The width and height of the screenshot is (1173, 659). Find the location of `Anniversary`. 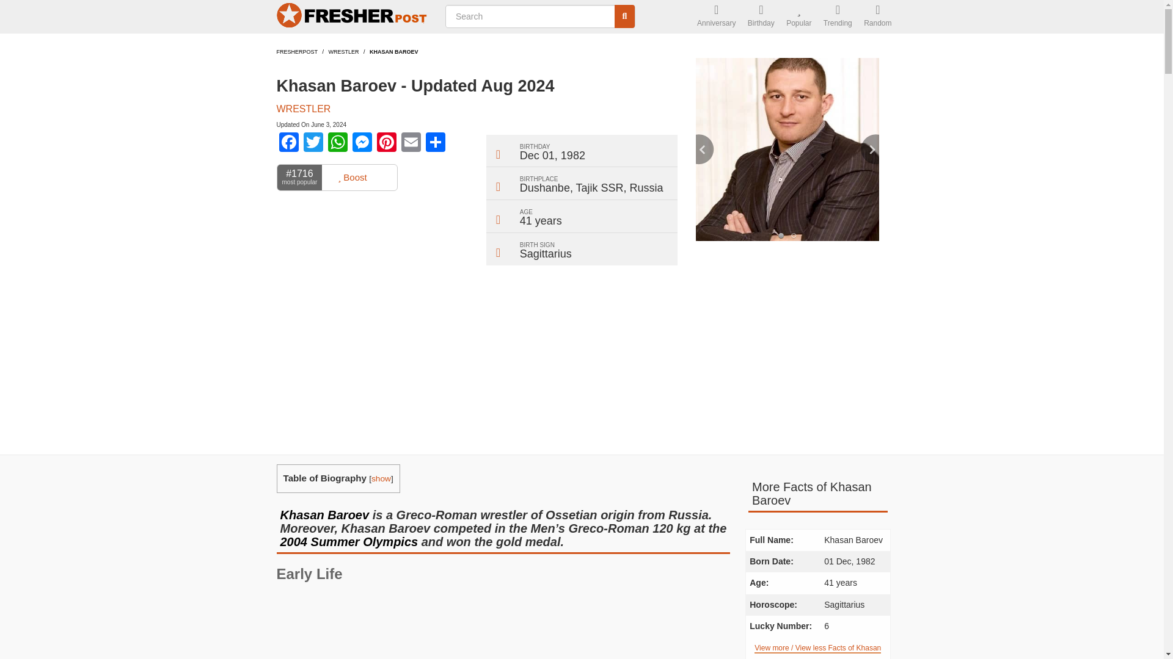

Anniversary is located at coordinates (716, 17).